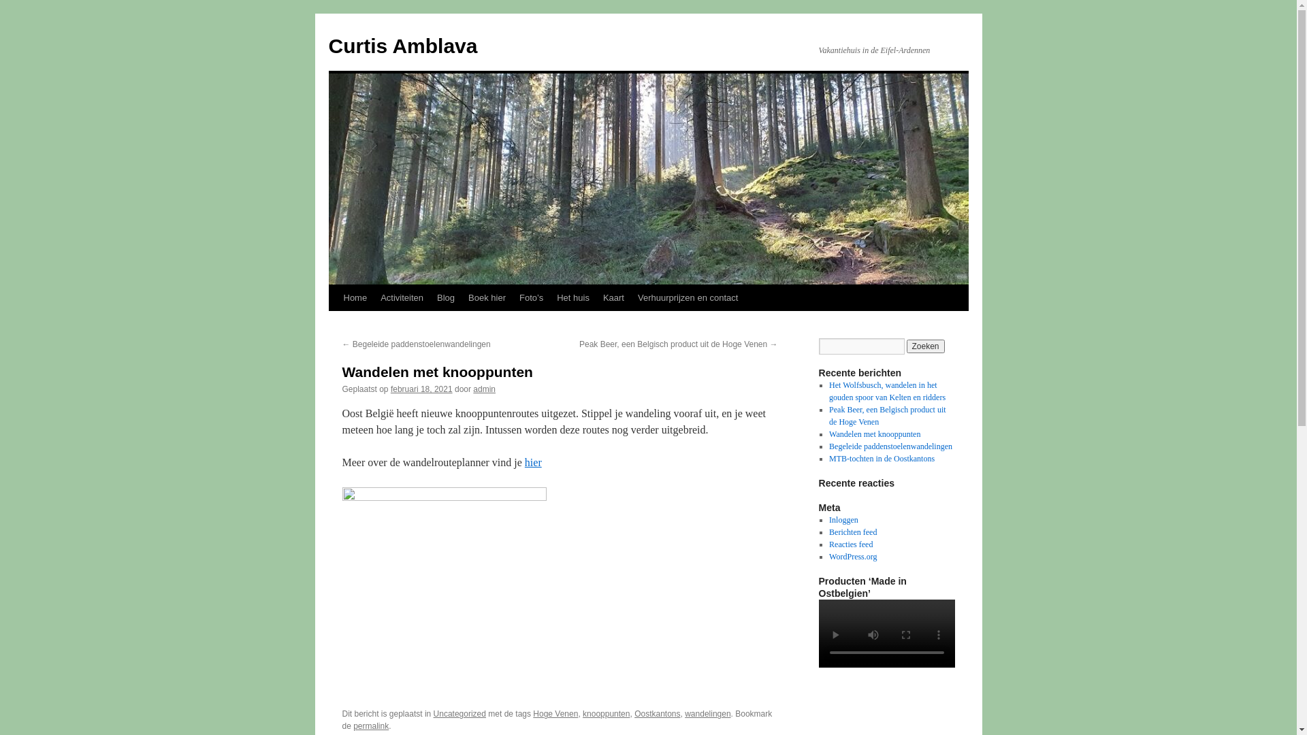 The height and width of the screenshot is (735, 1307). Describe the element at coordinates (853, 557) in the screenshot. I see `WordPress.org` at that location.